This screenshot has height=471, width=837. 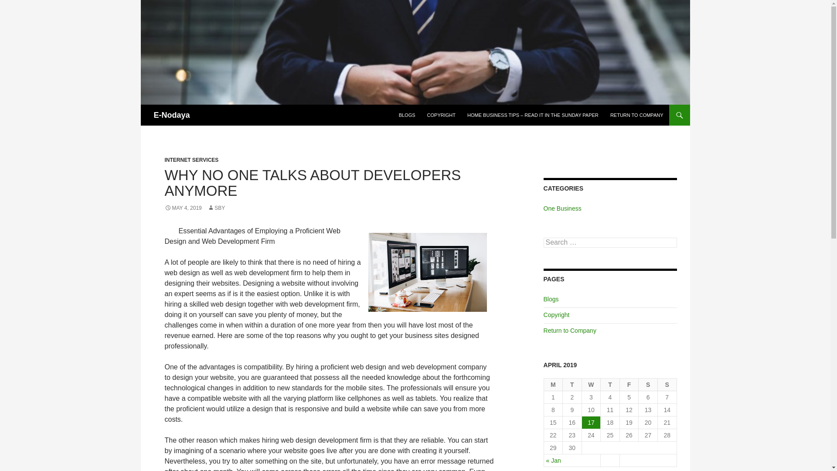 What do you see at coordinates (441, 115) in the screenshot?
I see `COPYRIGHT` at bounding box center [441, 115].